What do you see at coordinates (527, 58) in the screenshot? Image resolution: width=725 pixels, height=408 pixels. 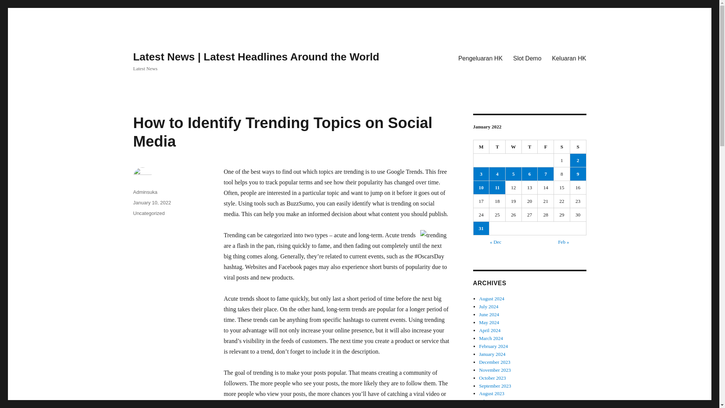 I see `Slot Demo` at bounding box center [527, 58].